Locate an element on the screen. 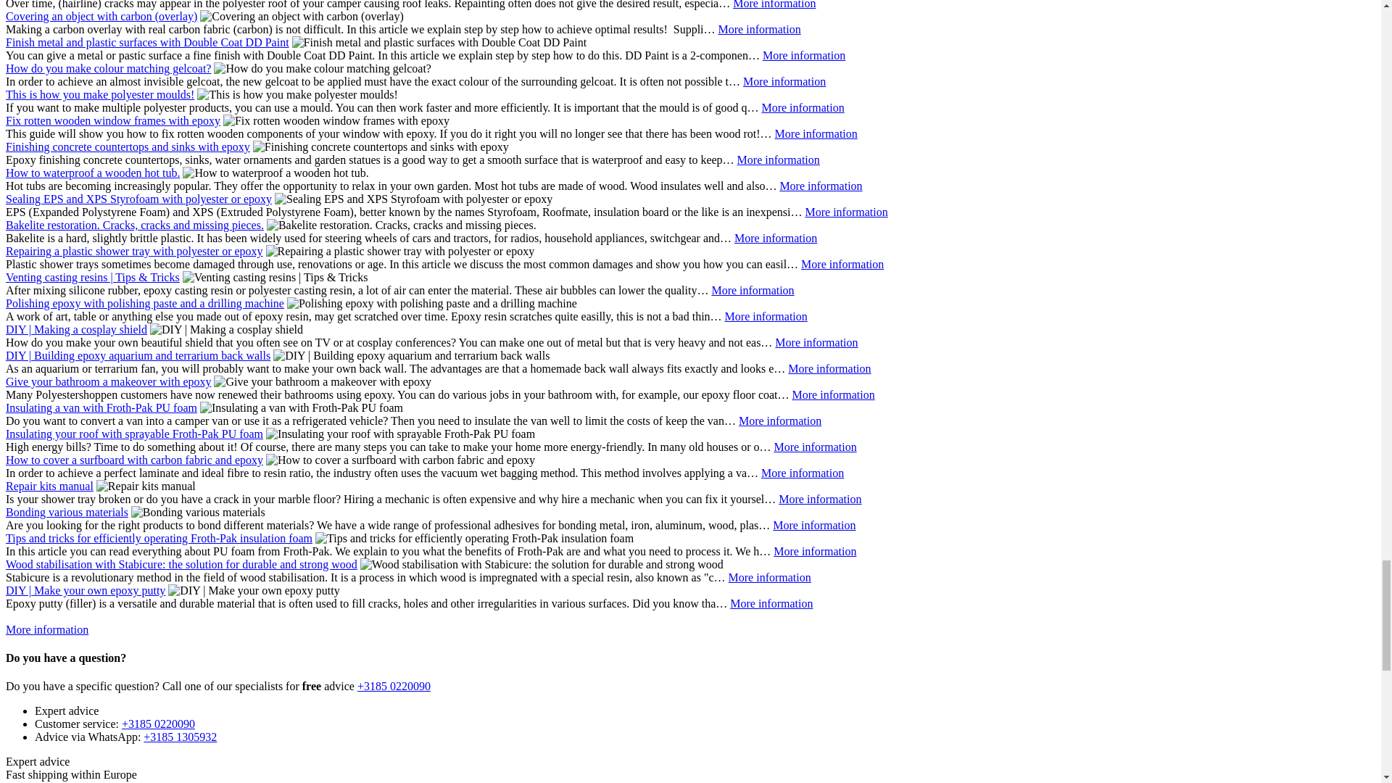 The image size is (1392, 783). Repairing a plastic shower tray with polyester or epoxy is located at coordinates (842, 264).